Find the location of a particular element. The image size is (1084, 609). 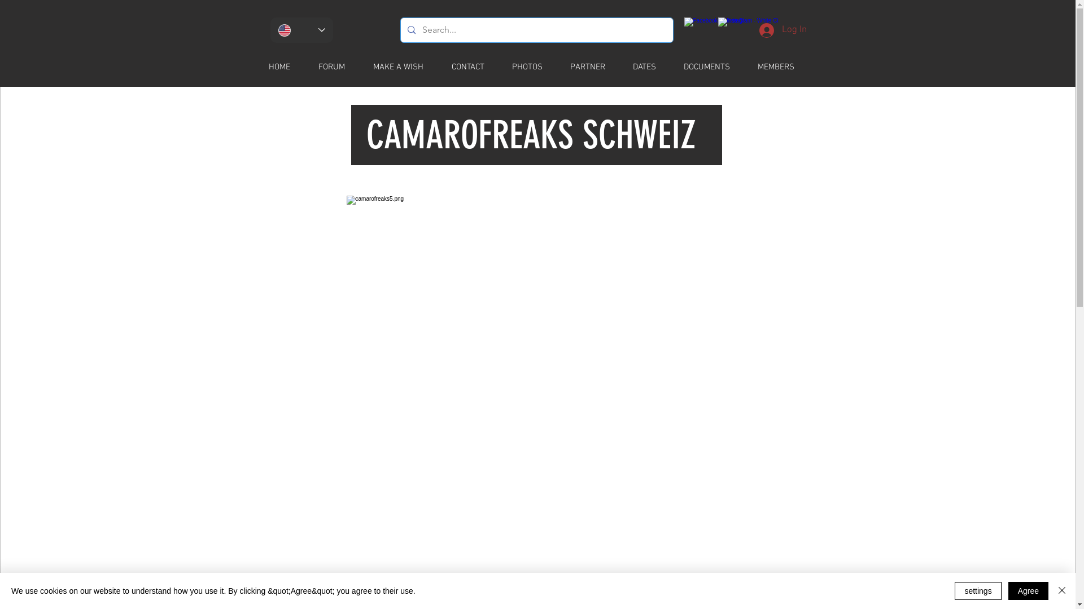

PHOTOS is located at coordinates (534, 68).